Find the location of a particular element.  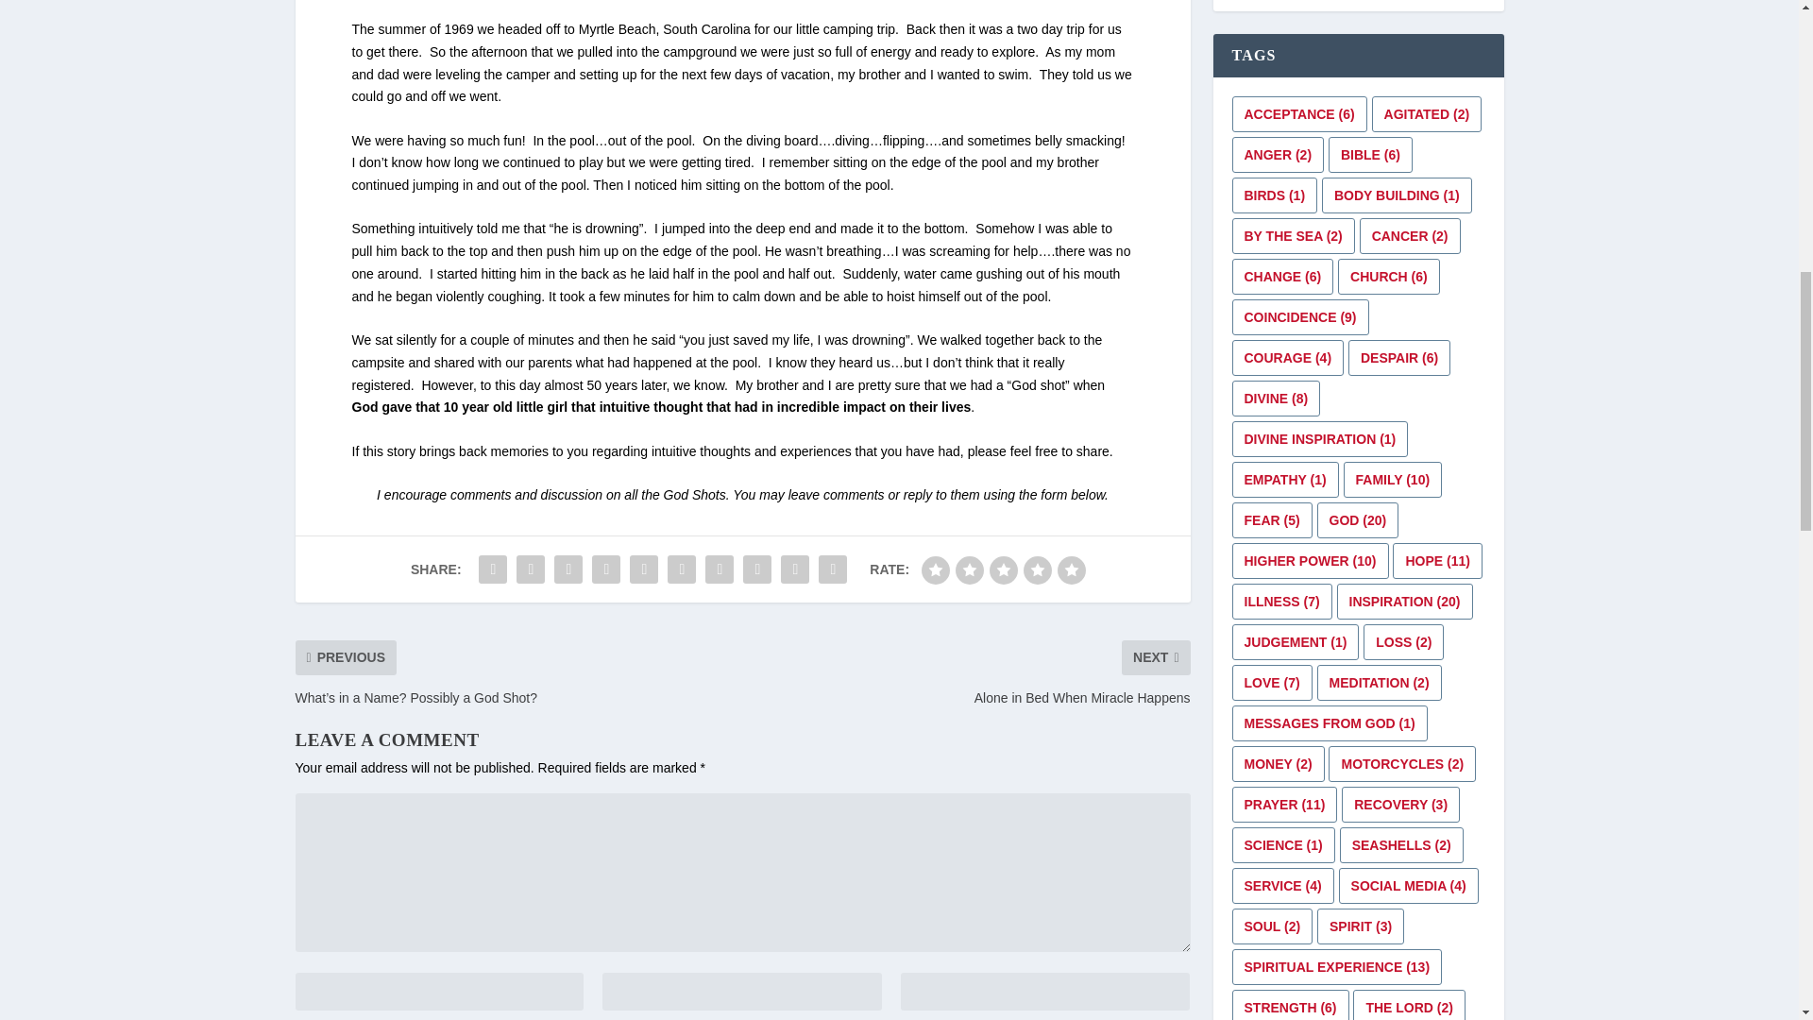

Share "Intuitively Knowing Saves a Life" via Pinterest is located at coordinates (644, 569).